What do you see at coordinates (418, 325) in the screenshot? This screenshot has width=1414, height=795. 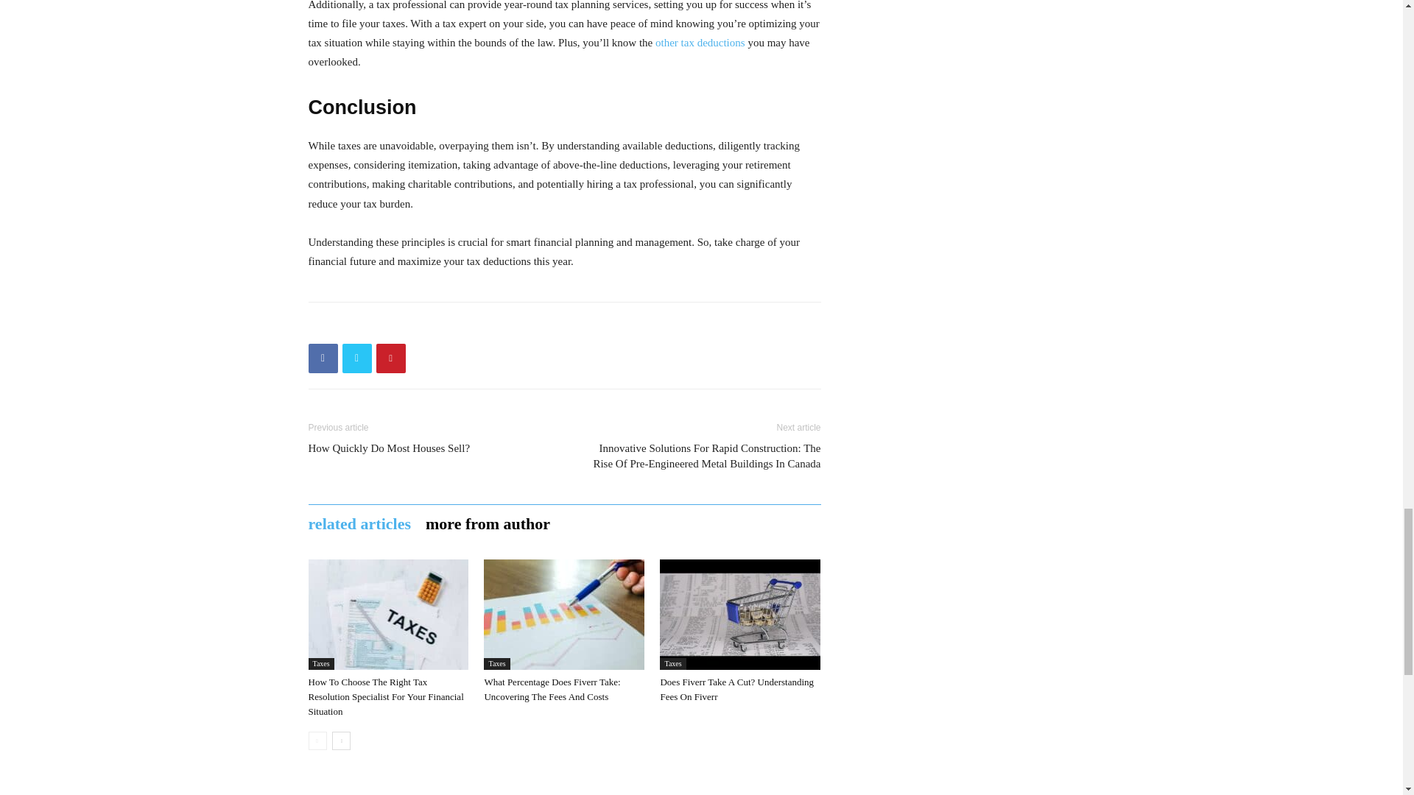 I see `bottomFacebookLike` at bounding box center [418, 325].